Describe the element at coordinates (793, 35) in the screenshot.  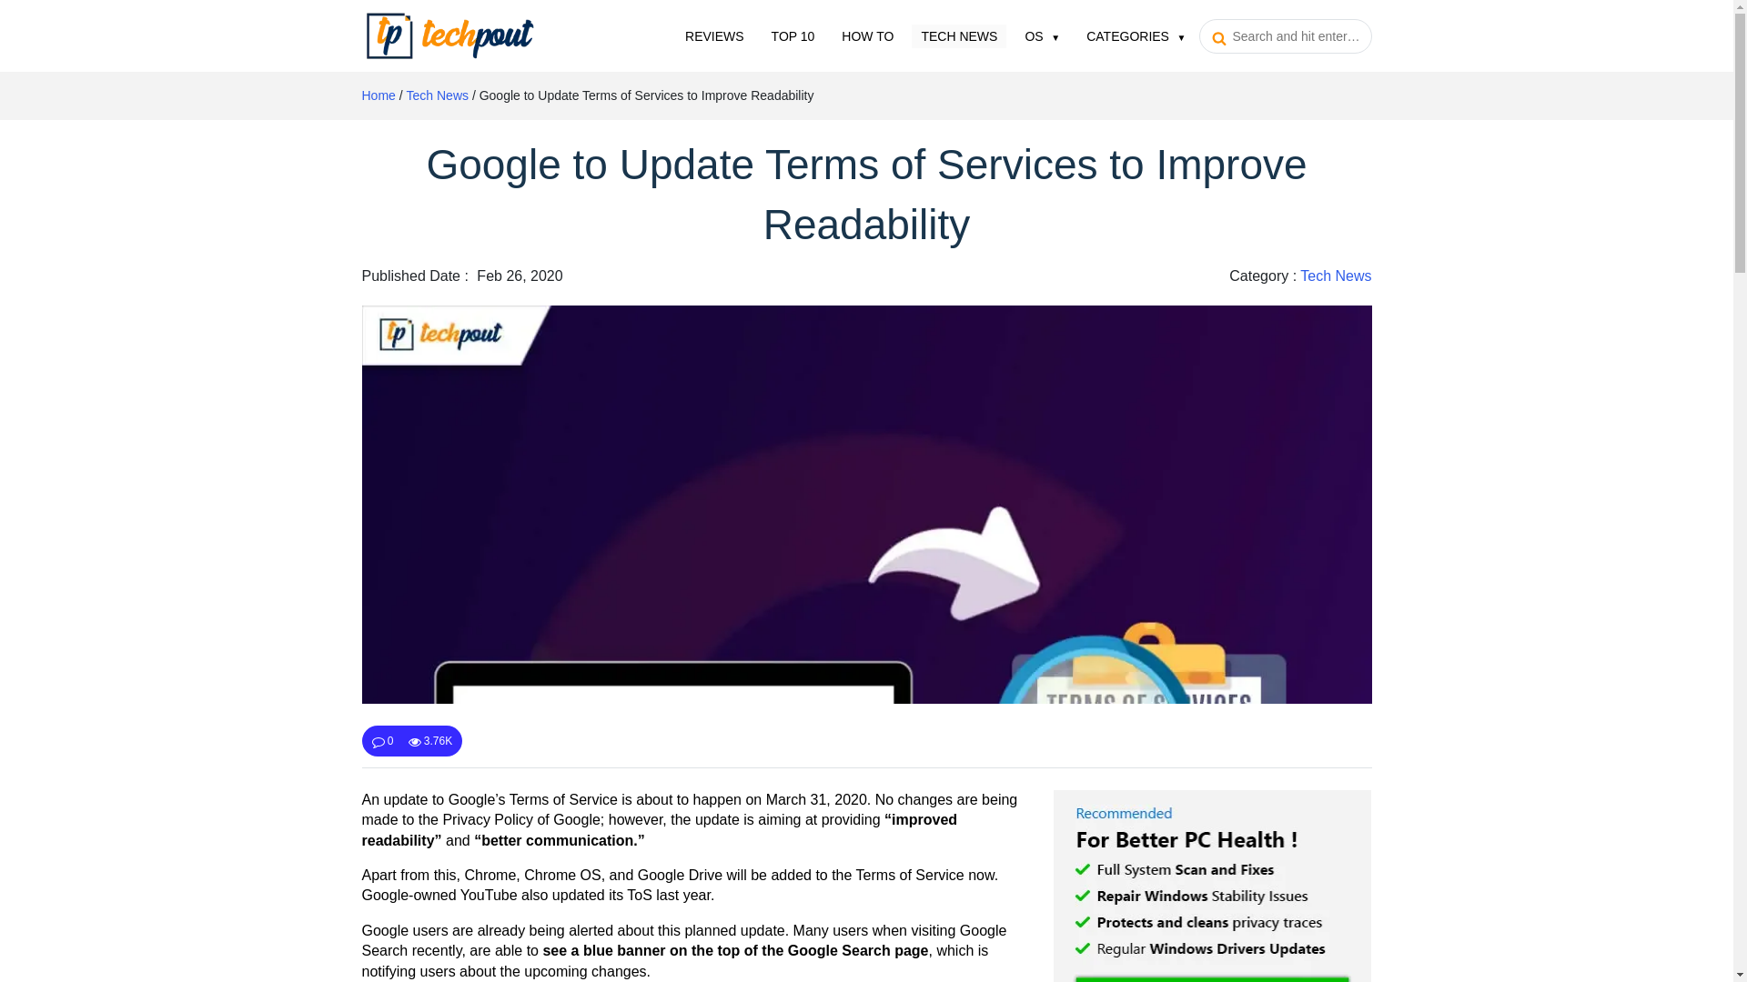
I see `Top 10` at that location.